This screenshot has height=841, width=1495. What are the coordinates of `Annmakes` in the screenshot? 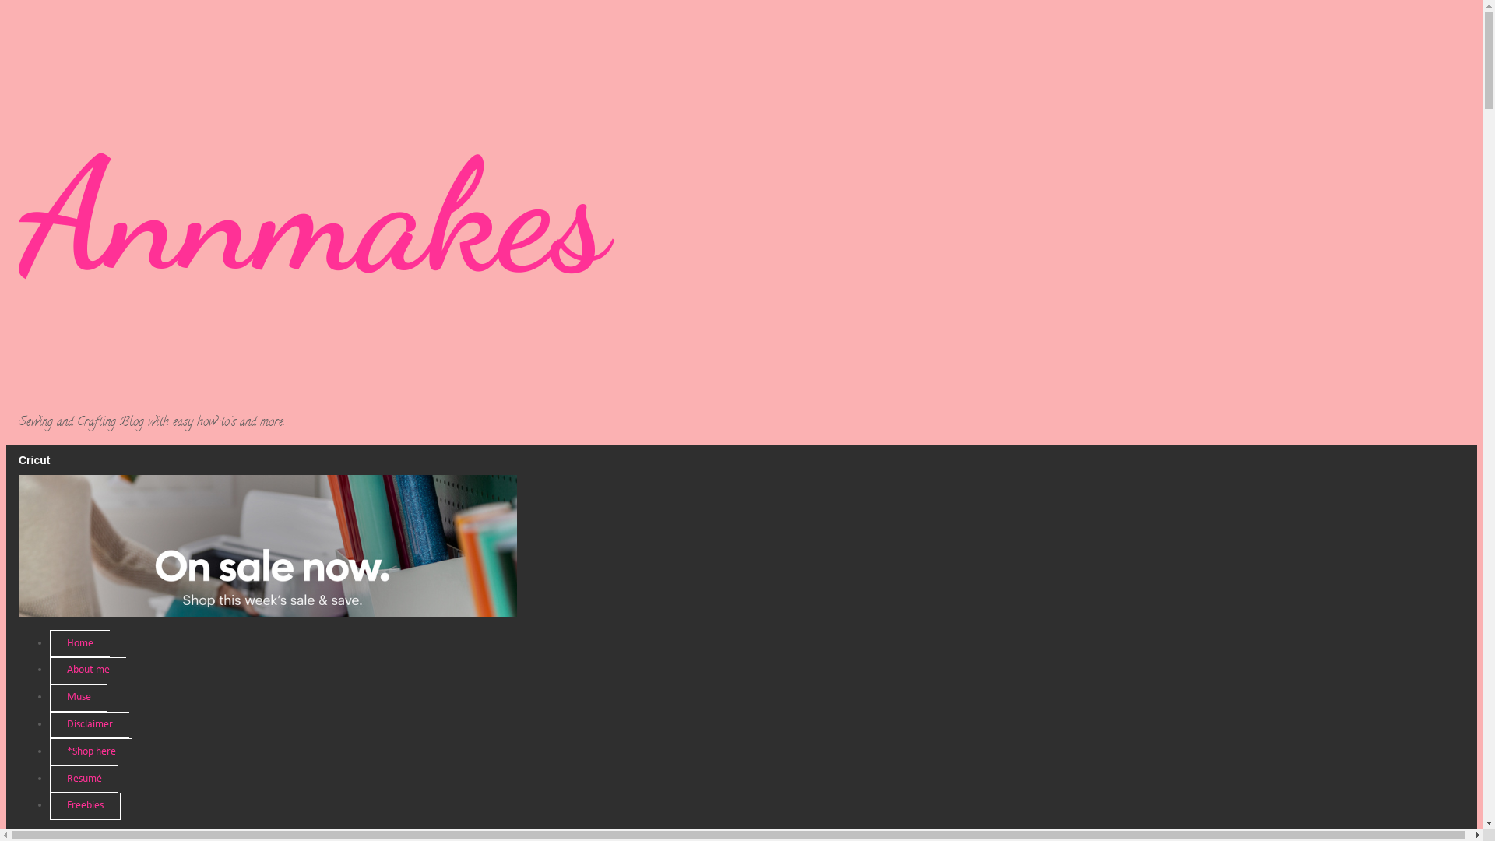 It's located at (313, 216).